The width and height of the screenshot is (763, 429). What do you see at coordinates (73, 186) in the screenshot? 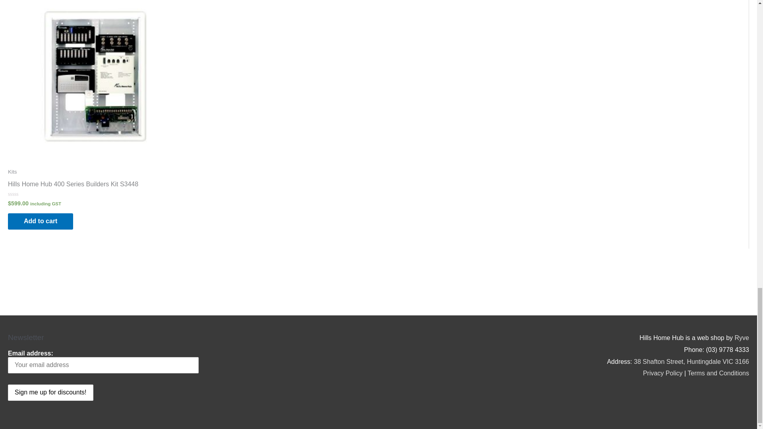
I see `Hills Home Hub 400 Series Builders Kit S3448` at bounding box center [73, 186].